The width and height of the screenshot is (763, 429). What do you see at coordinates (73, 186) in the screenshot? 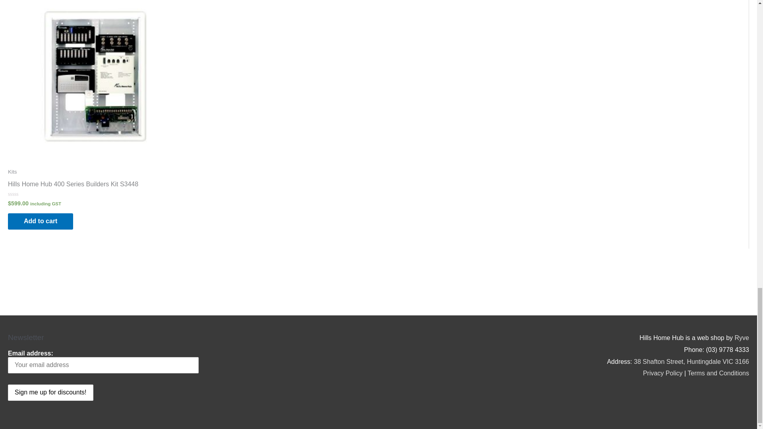
I see `Hills Home Hub 400 Series Builders Kit S3448` at bounding box center [73, 186].